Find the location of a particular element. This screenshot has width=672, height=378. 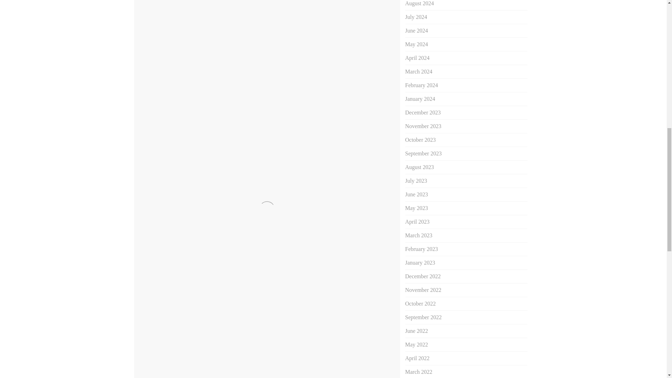

October 2022 is located at coordinates (421, 303).